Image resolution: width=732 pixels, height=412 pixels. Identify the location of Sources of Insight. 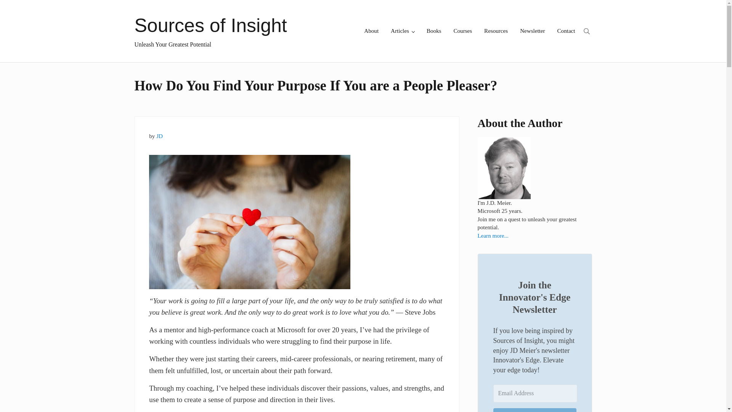
(210, 25).